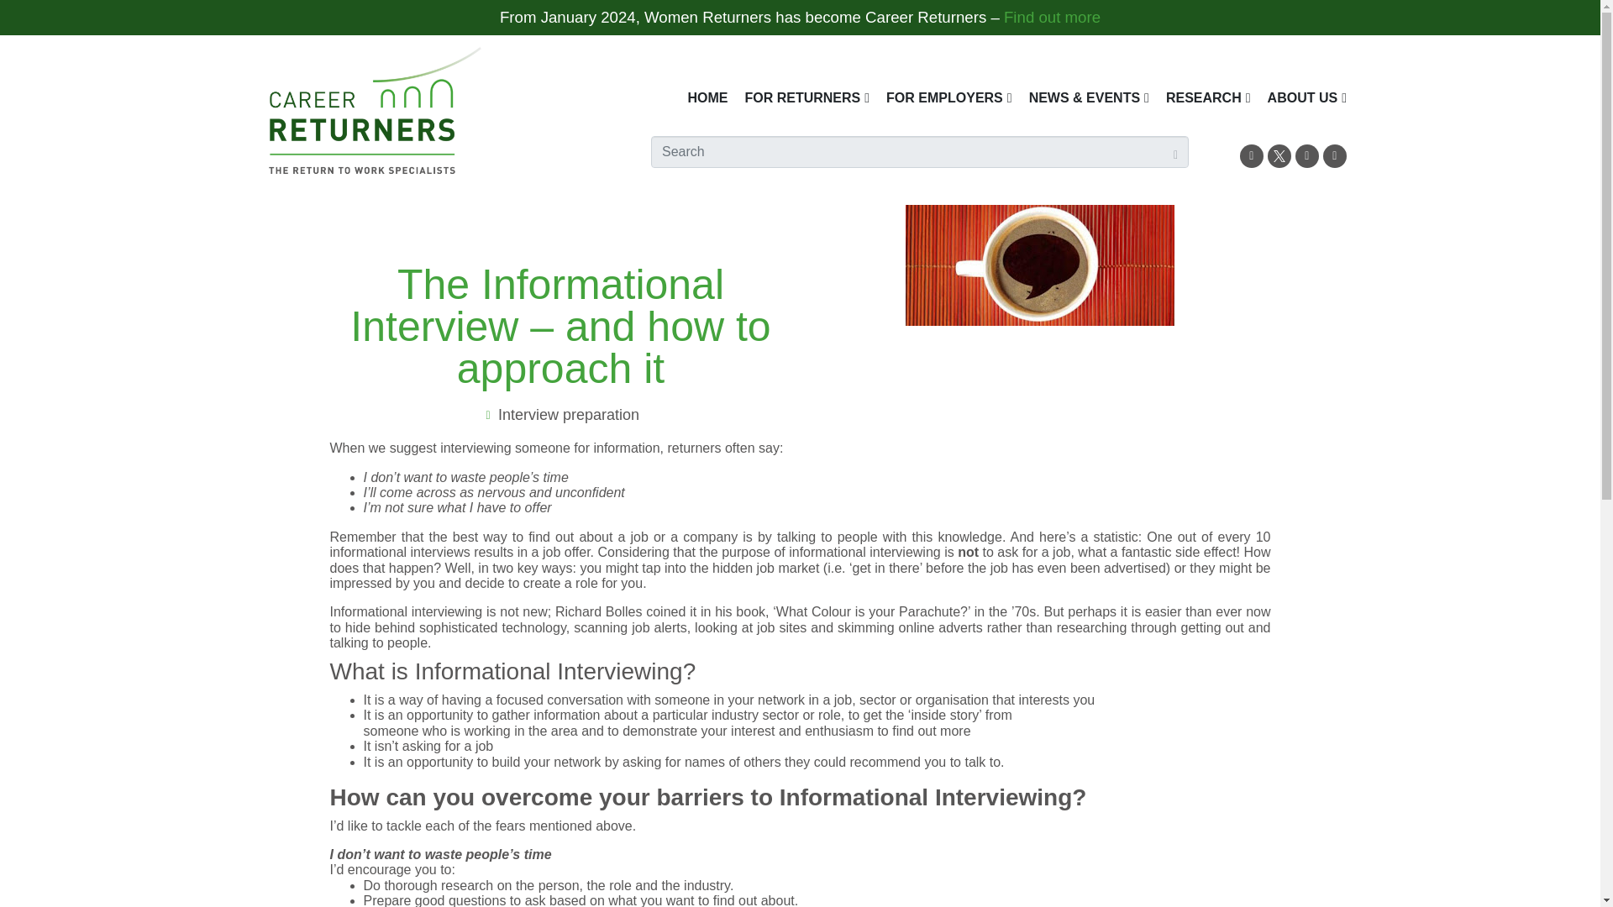  I want to click on HOME, so click(707, 97).